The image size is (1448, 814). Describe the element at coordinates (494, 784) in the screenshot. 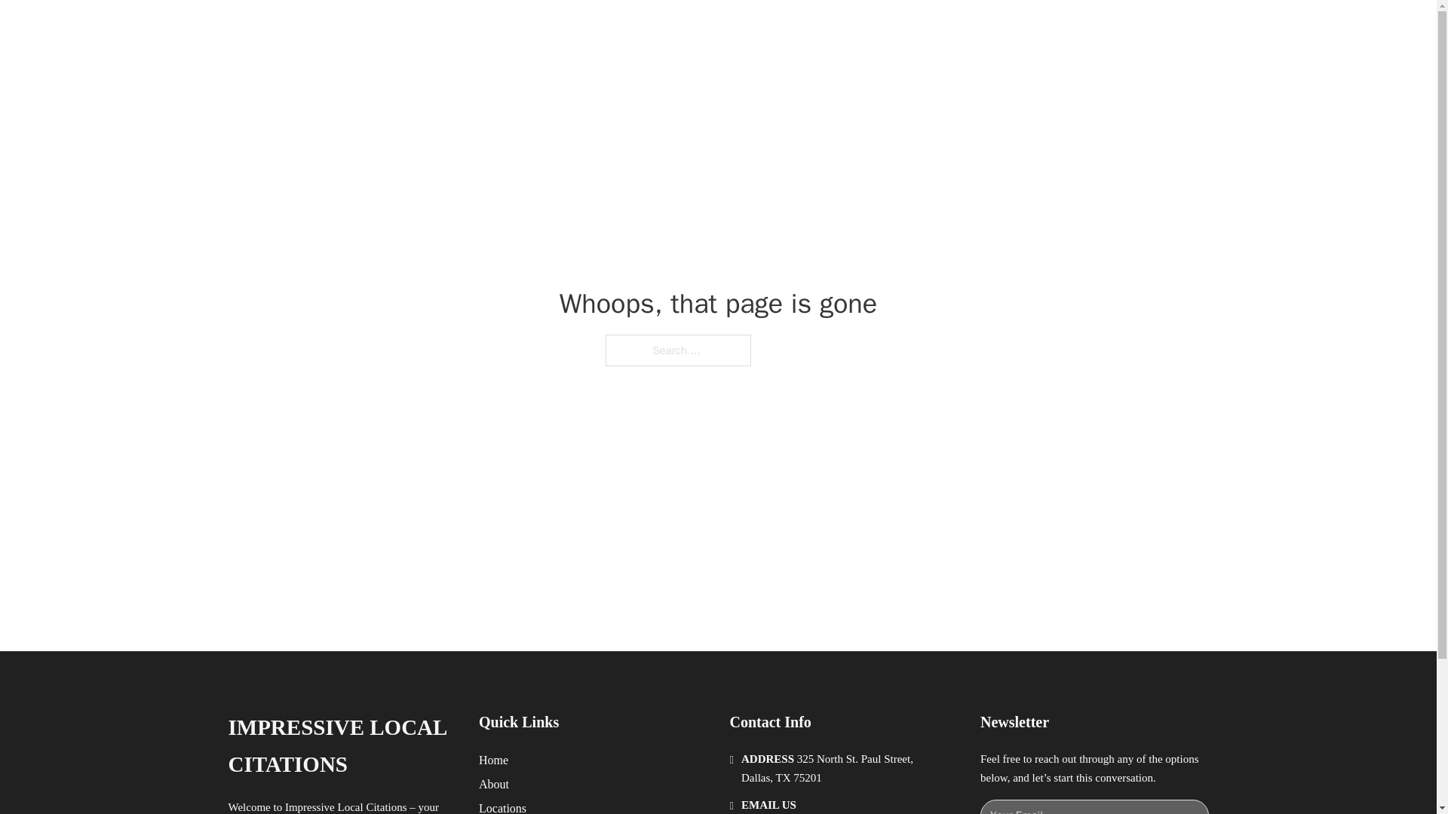

I see `About` at that location.